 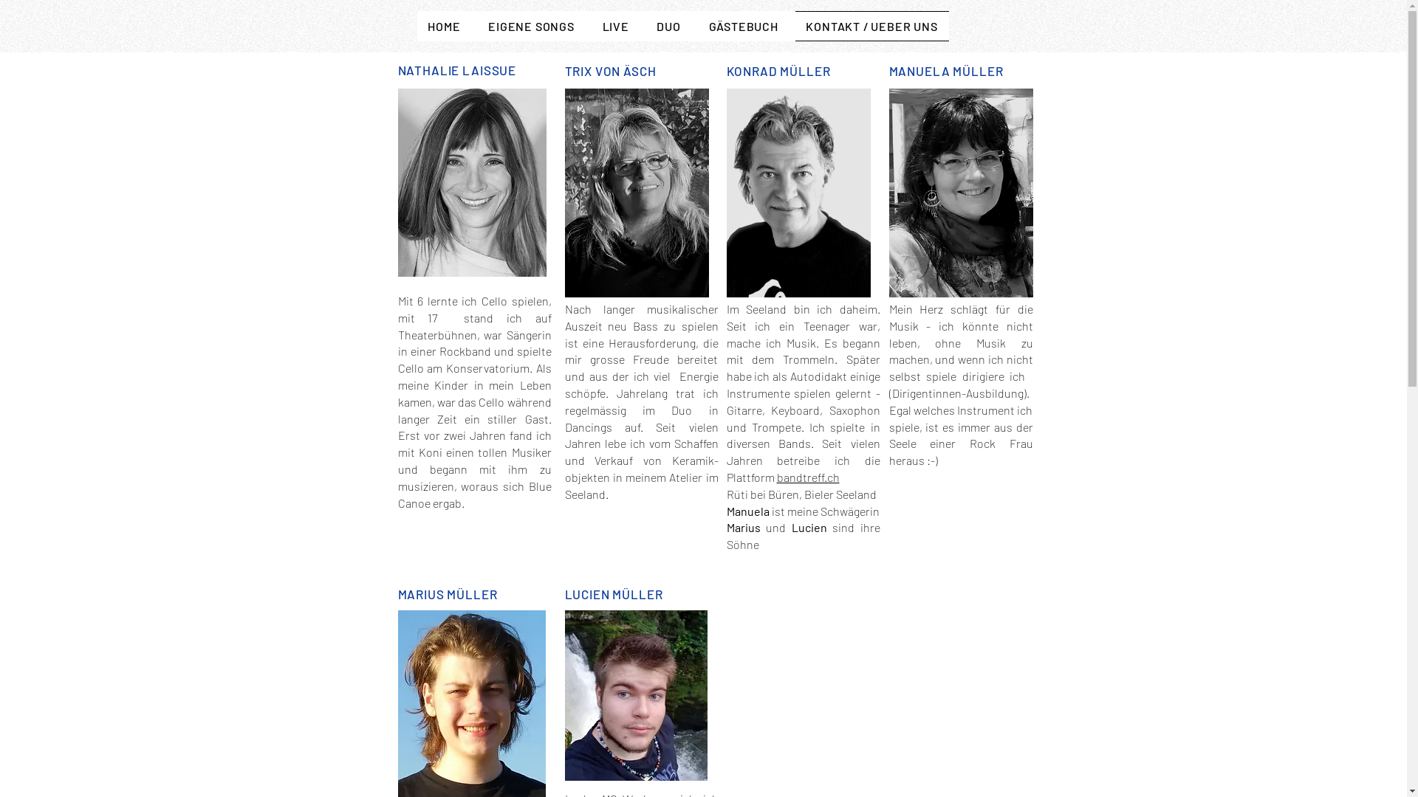 I want to click on EIGENE SONGS, so click(x=531, y=27).